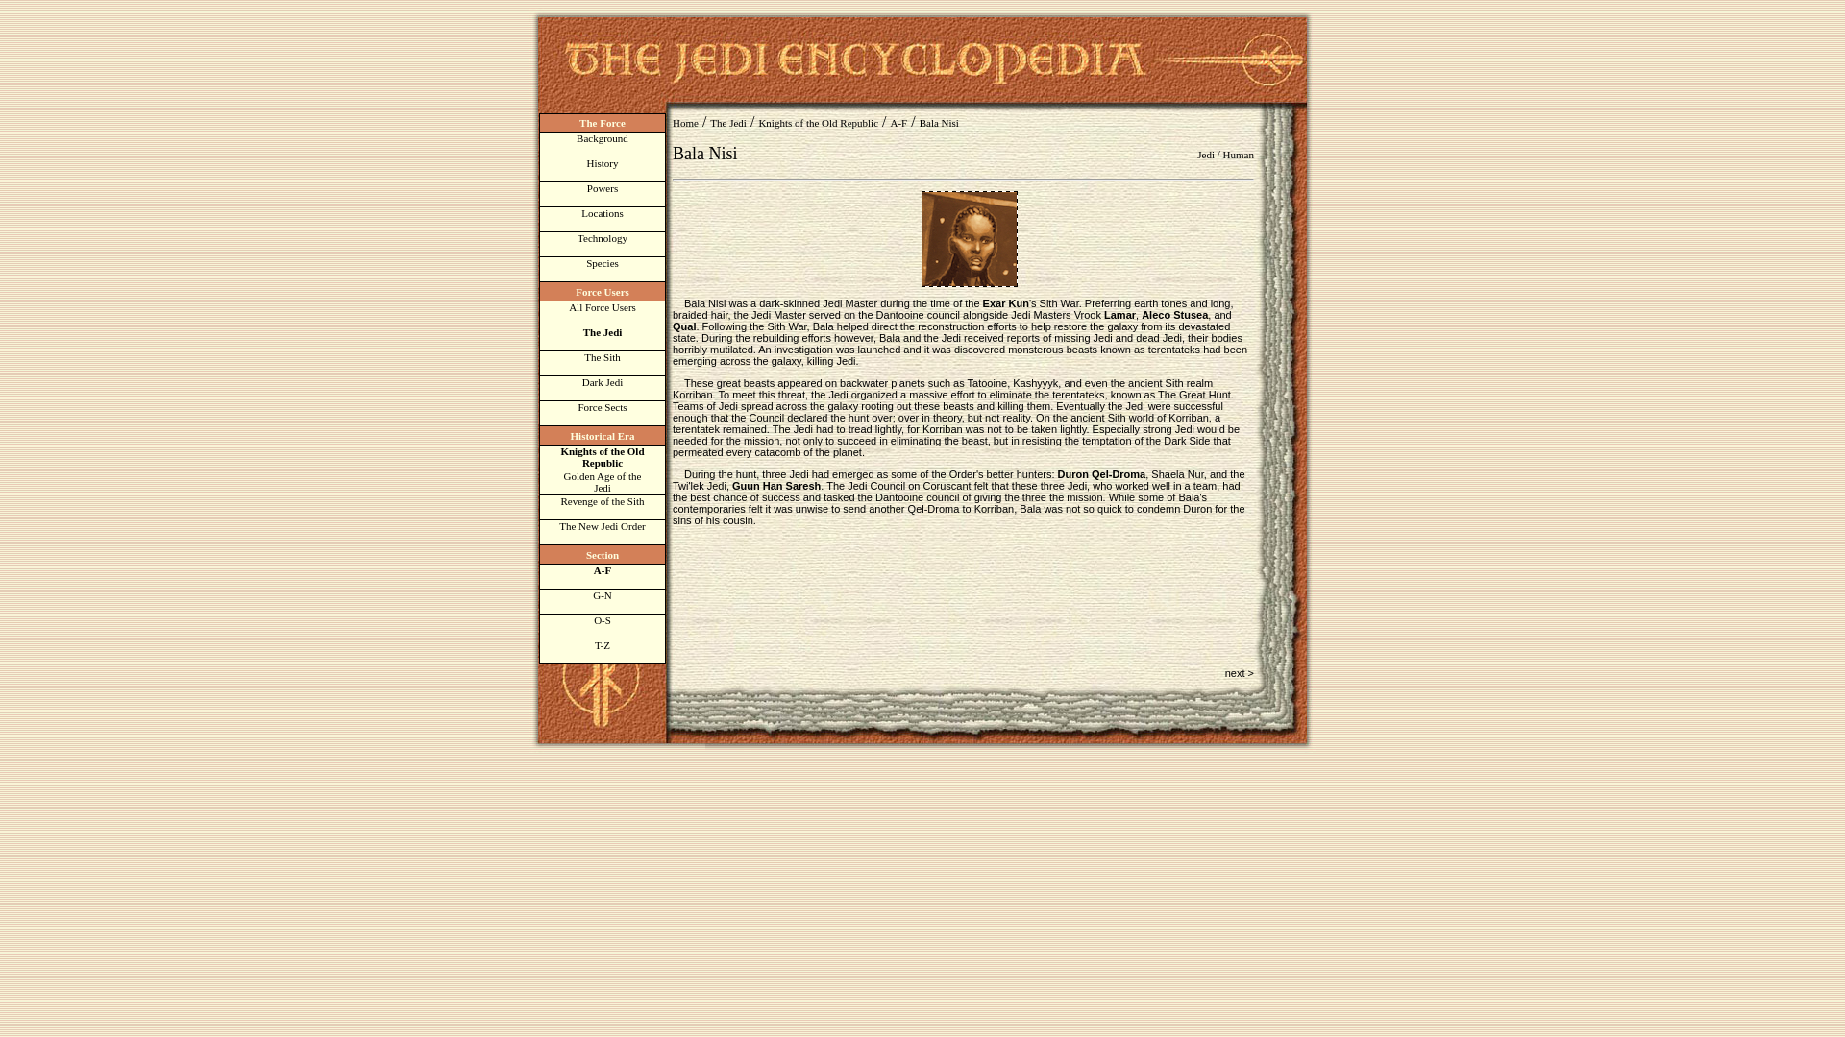 Image resolution: width=1845 pixels, height=1037 pixels. What do you see at coordinates (602, 338) in the screenshot?
I see `The Jedi` at bounding box center [602, 338].